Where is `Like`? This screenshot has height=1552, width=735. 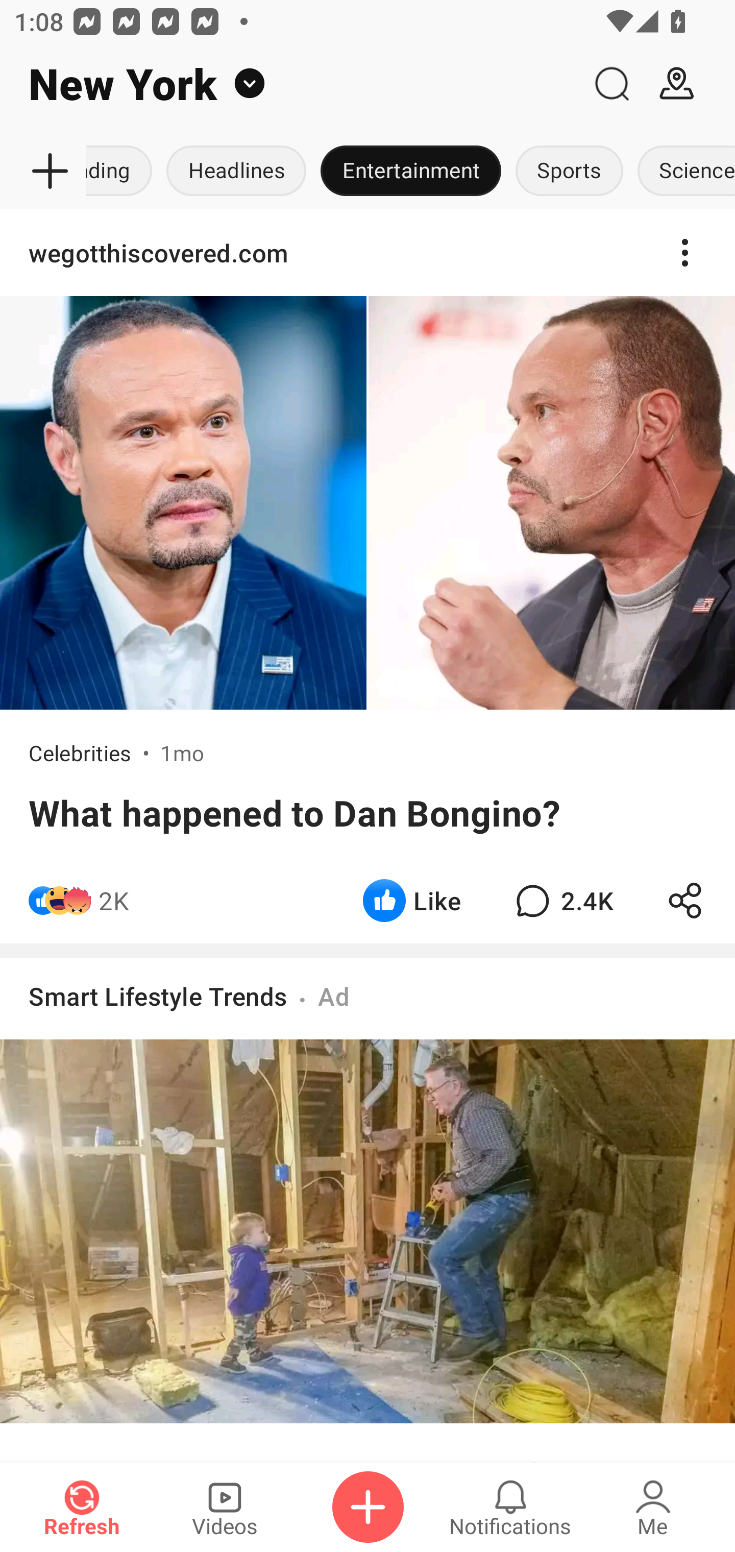 Like is located at coordinates (411, 901).